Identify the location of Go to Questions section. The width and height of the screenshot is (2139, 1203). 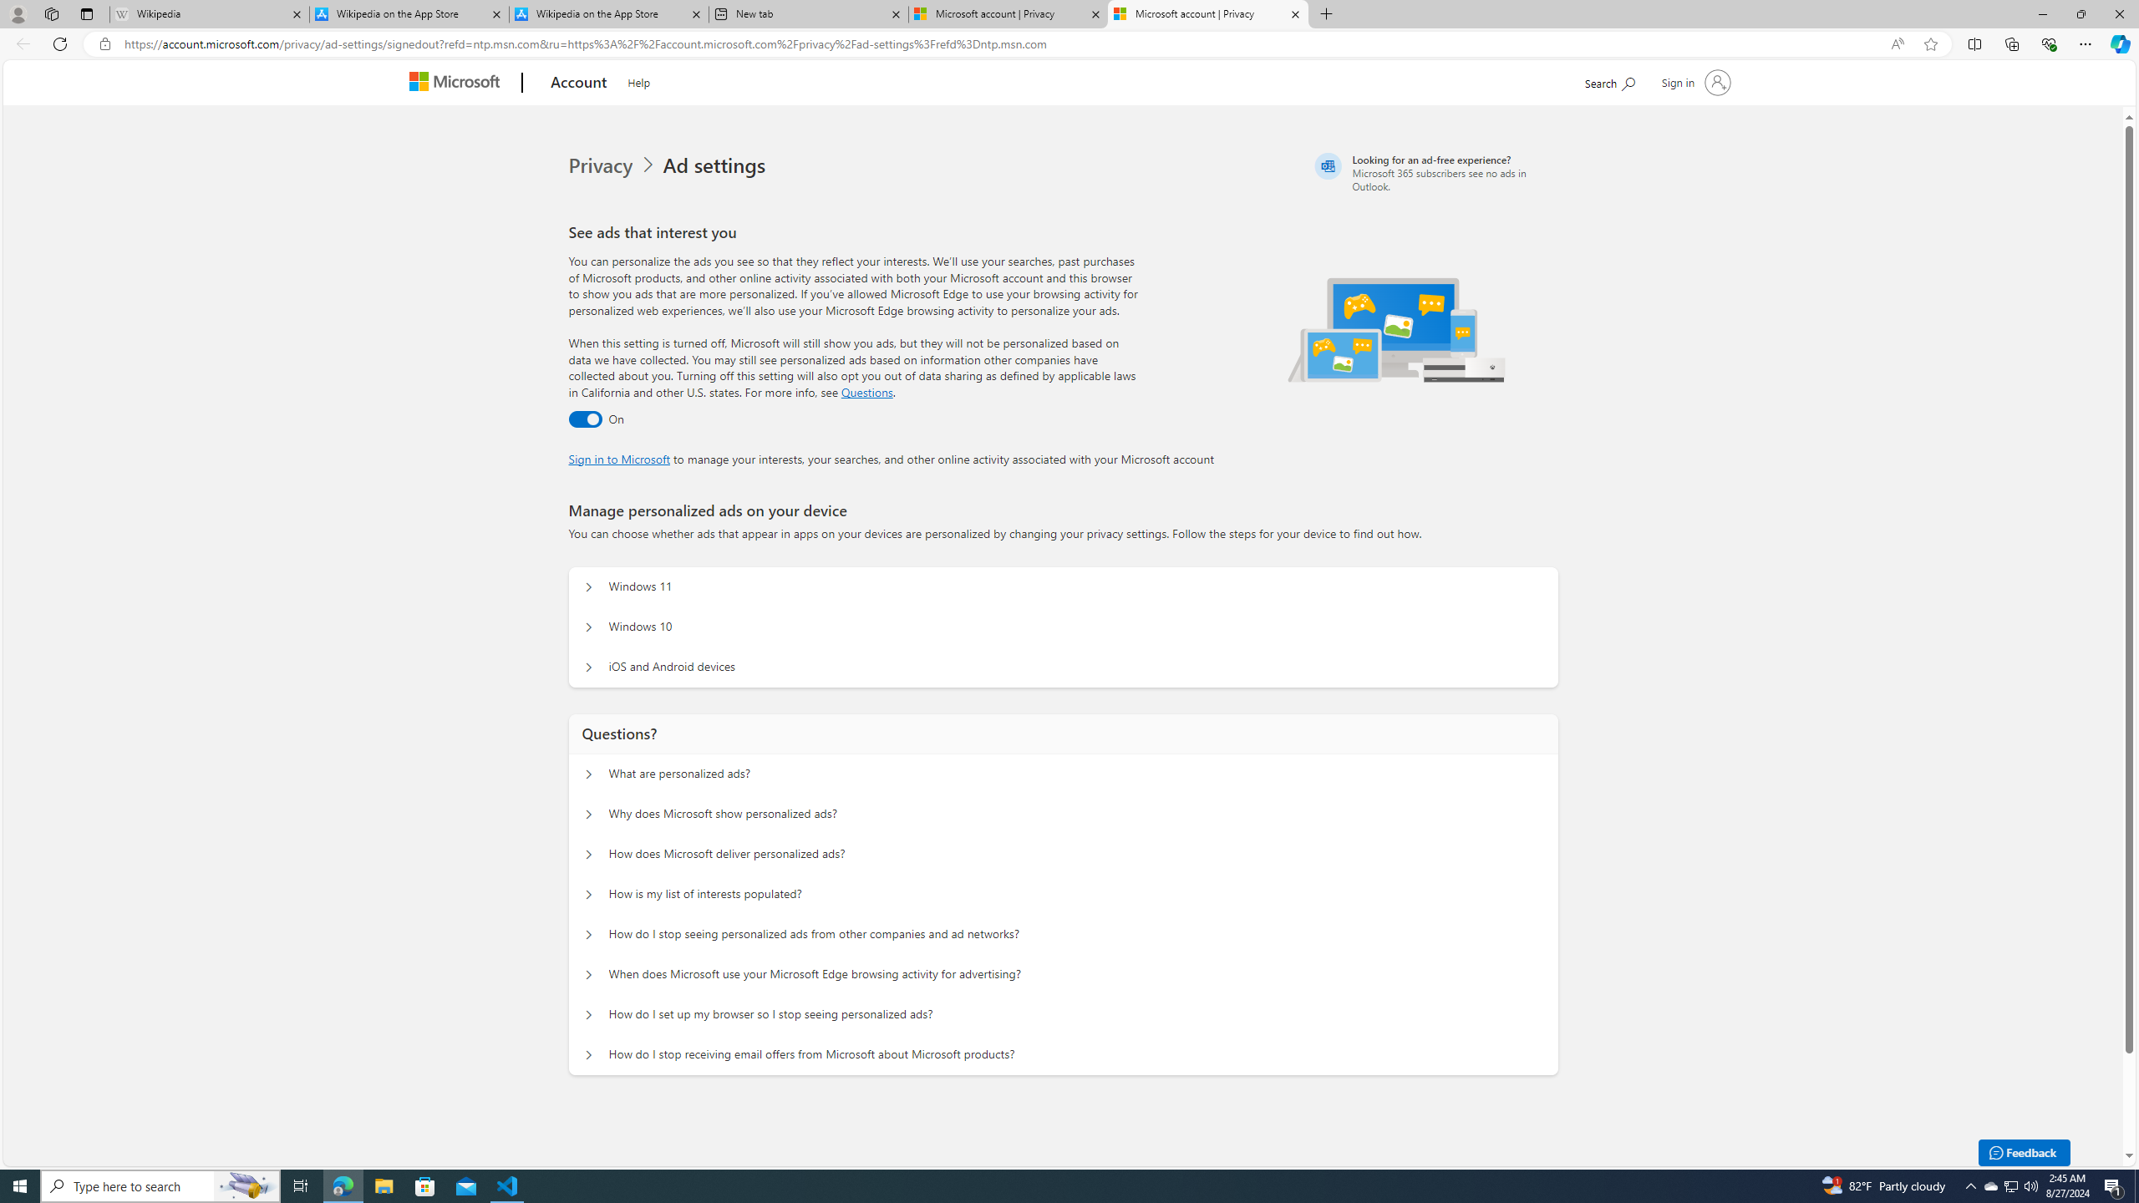
(867, 392).